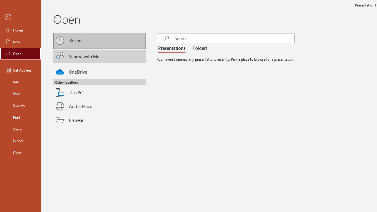  Describe the element at coordinates (21, 105) in the screenshot. I see `Save As` at that location.